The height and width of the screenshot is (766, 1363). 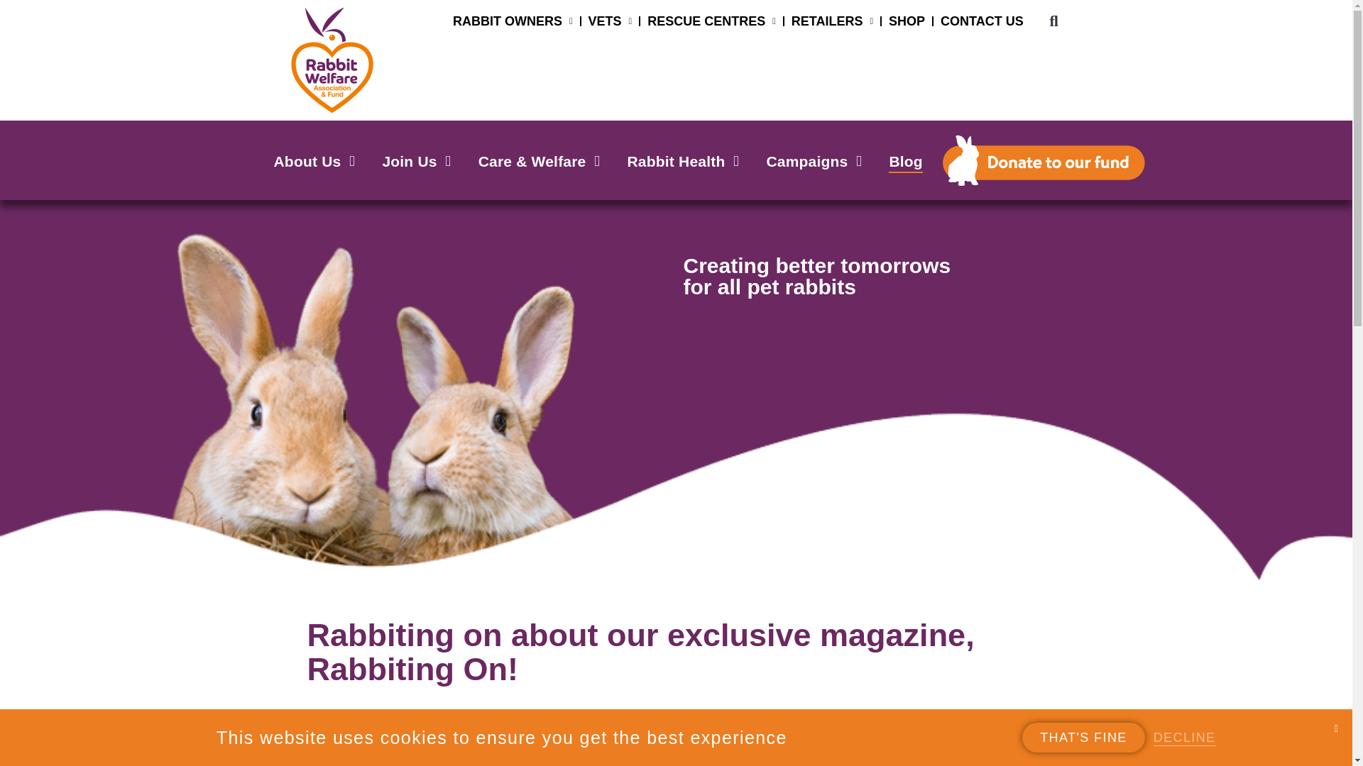 What do you see at coordinates (981, 21) in the screenshot?
I see `CONTACT US` at bounding box center [981, 21].